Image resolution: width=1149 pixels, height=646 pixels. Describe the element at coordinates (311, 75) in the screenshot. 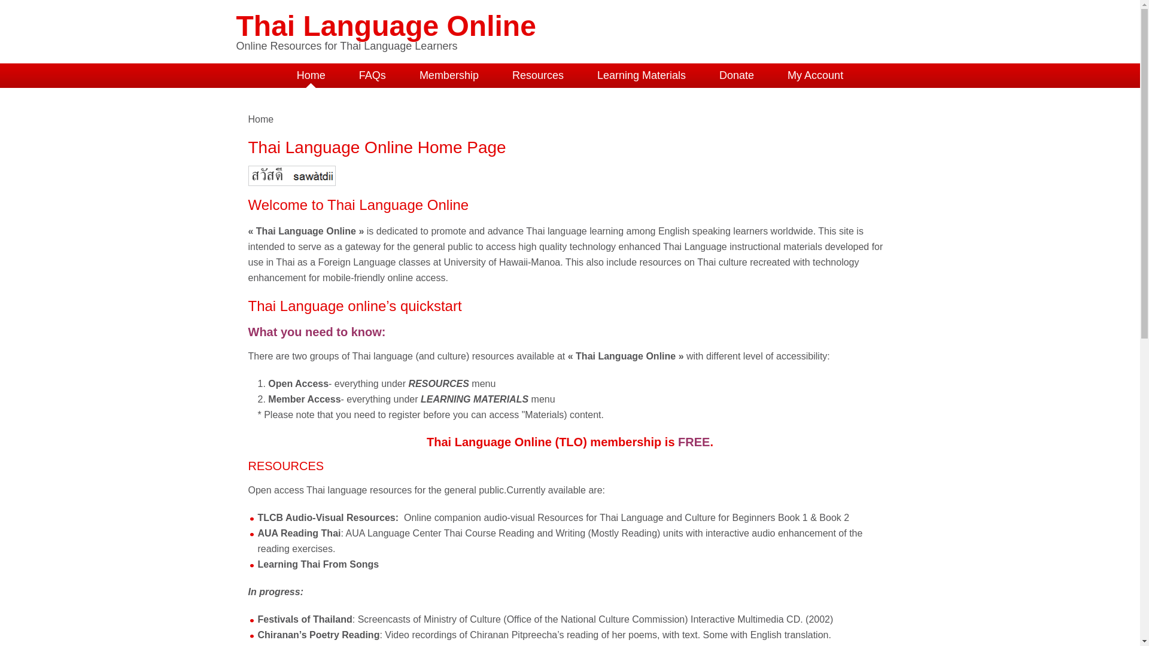

I see `Home` at that location.